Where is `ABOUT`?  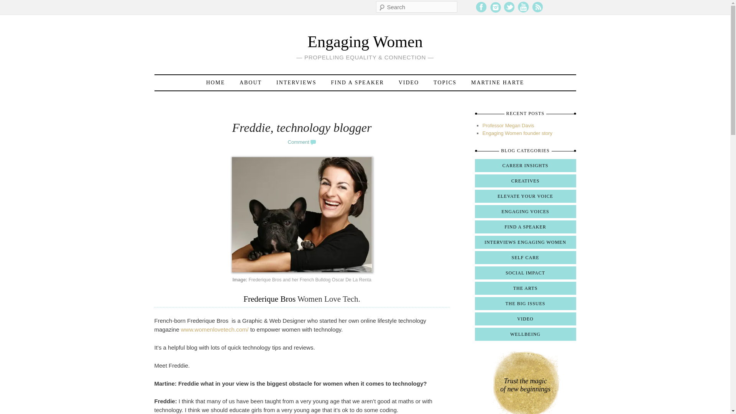
ABOUT is located at coordinates (250, 83).